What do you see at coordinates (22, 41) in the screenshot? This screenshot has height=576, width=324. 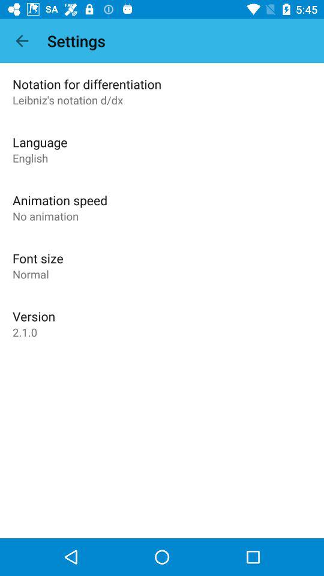 I see `click icon above notation for differentiation app` at bounding box center [22, 41].